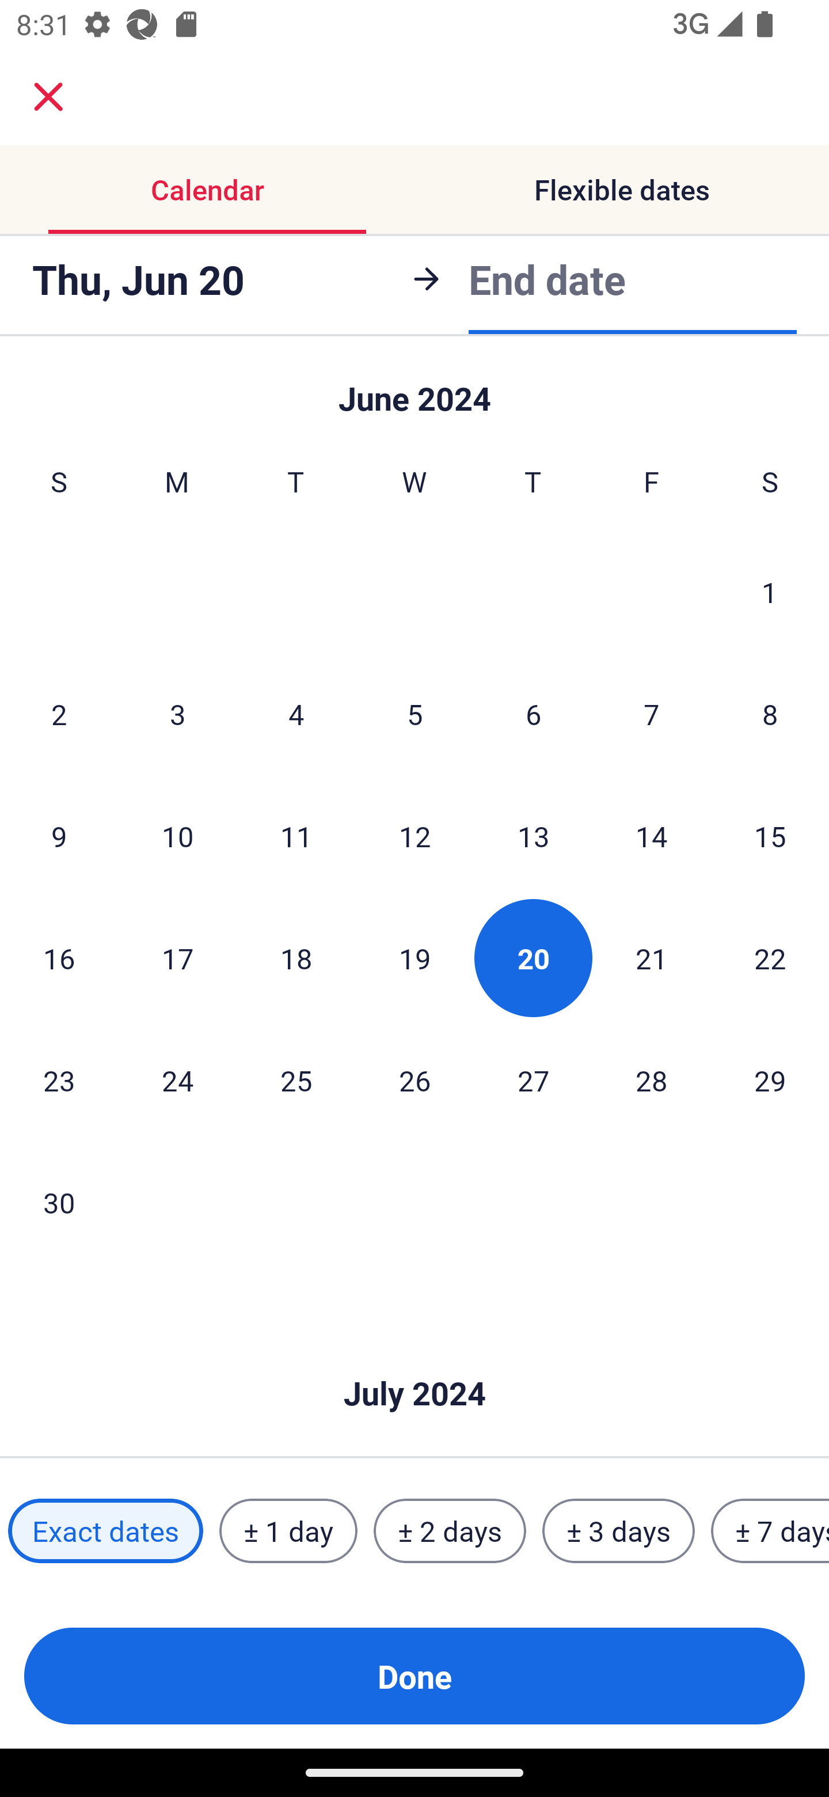 Image resolution: width=829 pixels, height=1797 pixels. What do you see at coordinates (414, 1676) in the screenshot?
I see `Done` at bounding box center [414, 1676].